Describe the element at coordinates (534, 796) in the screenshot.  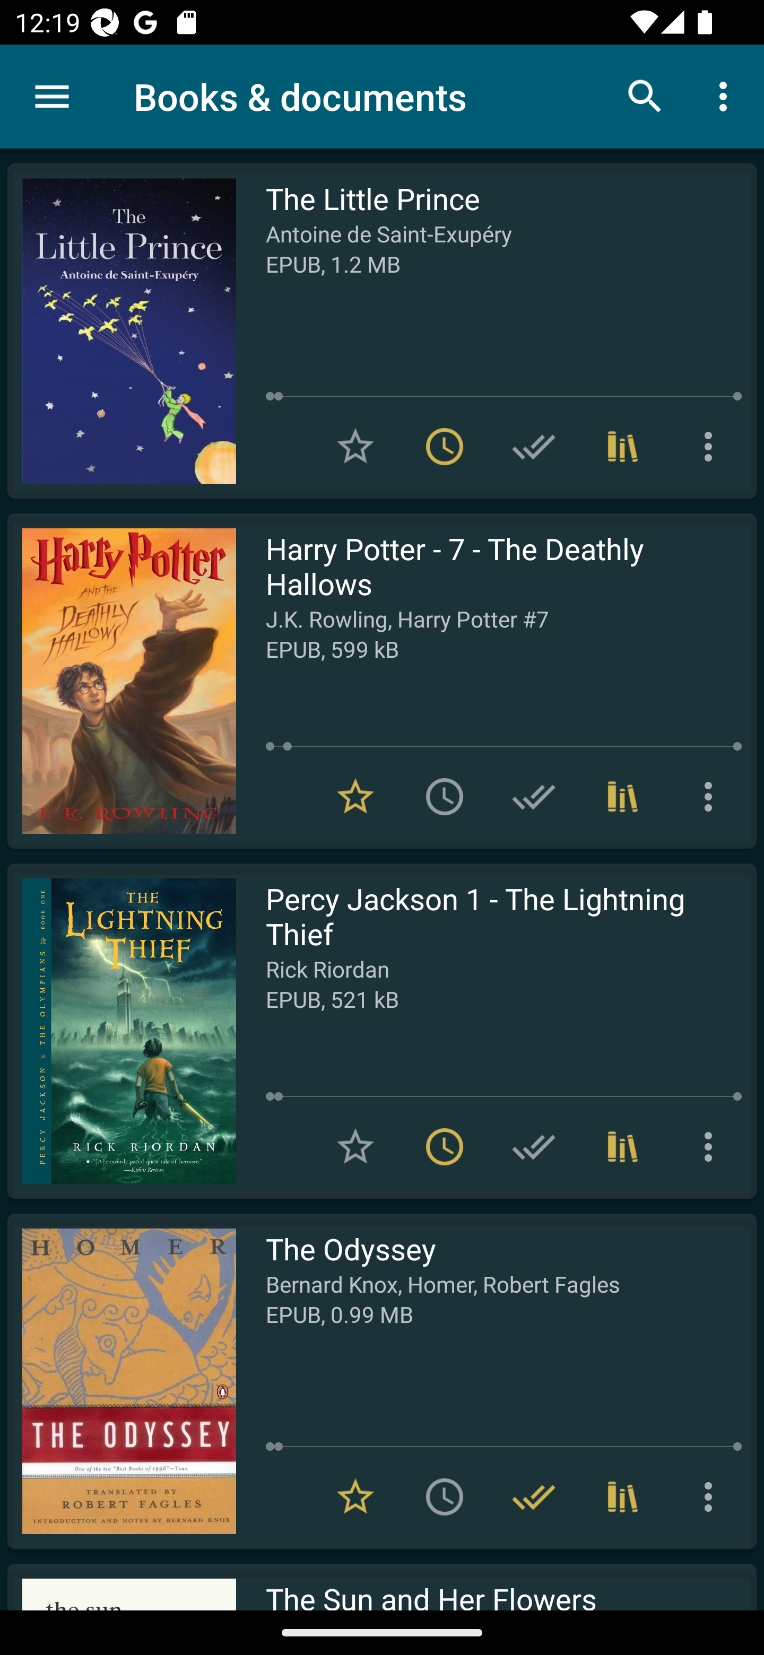
I see `Add to Have read` at that location.